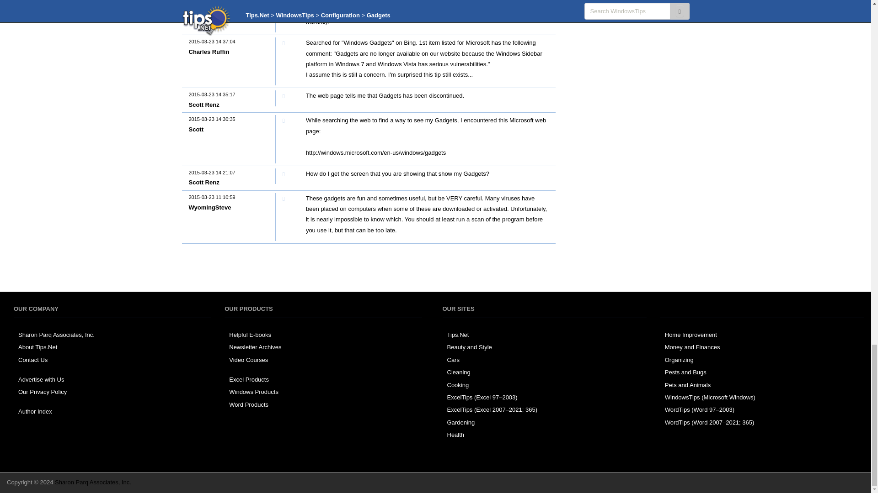 The image size is (878, 493). I want to click on Cooking, so click(458, 385).